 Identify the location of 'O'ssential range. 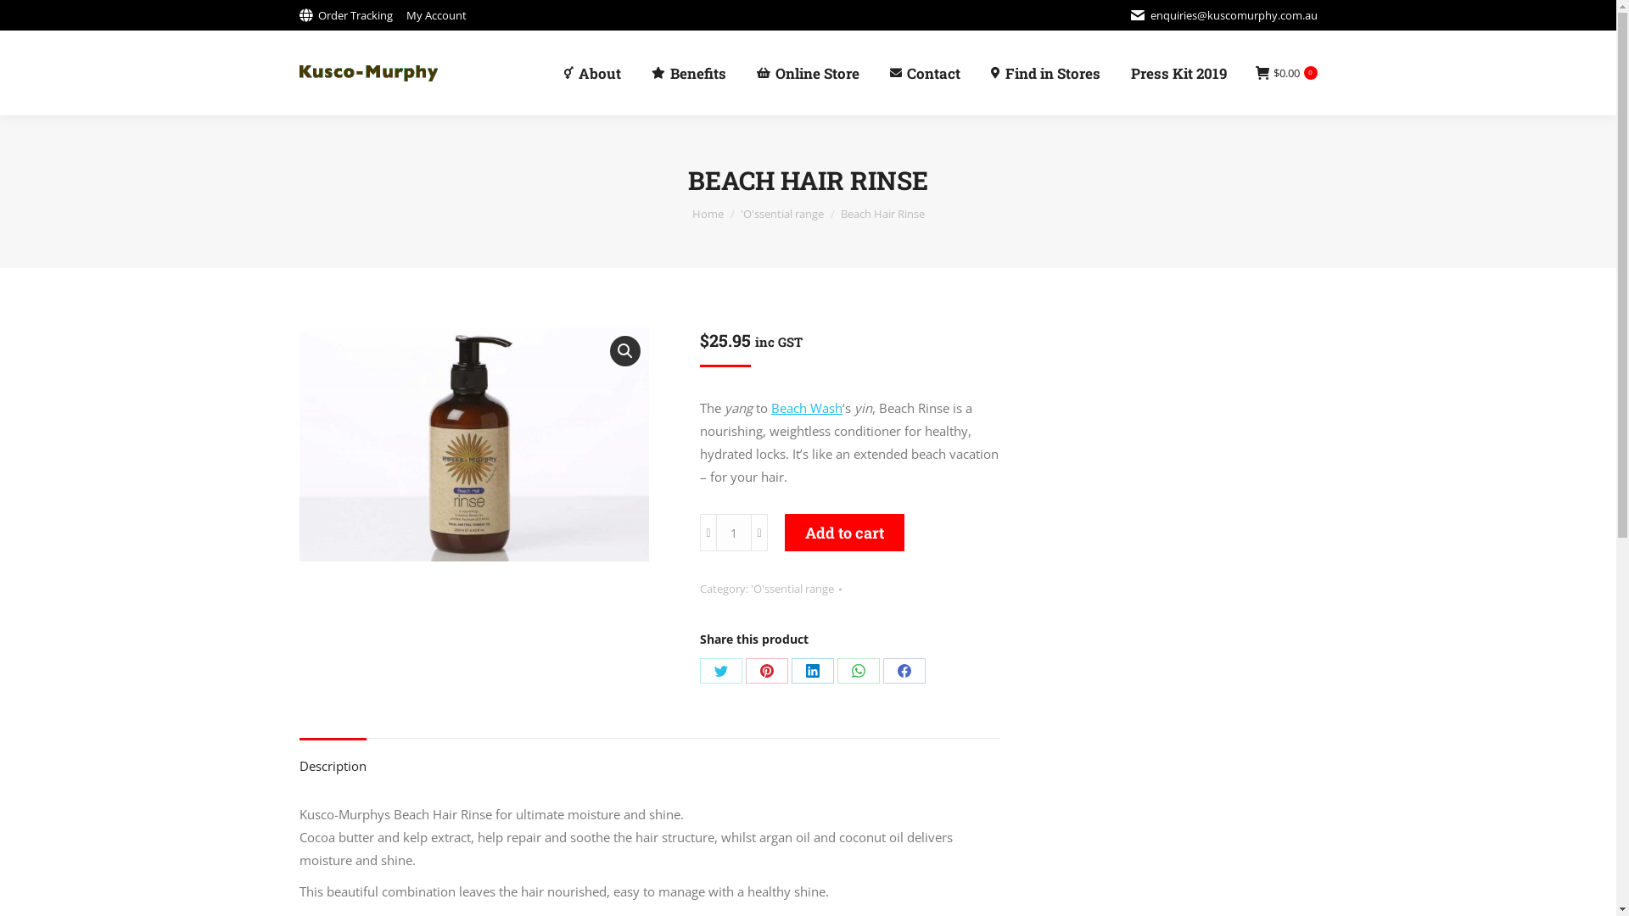
(792, 589).